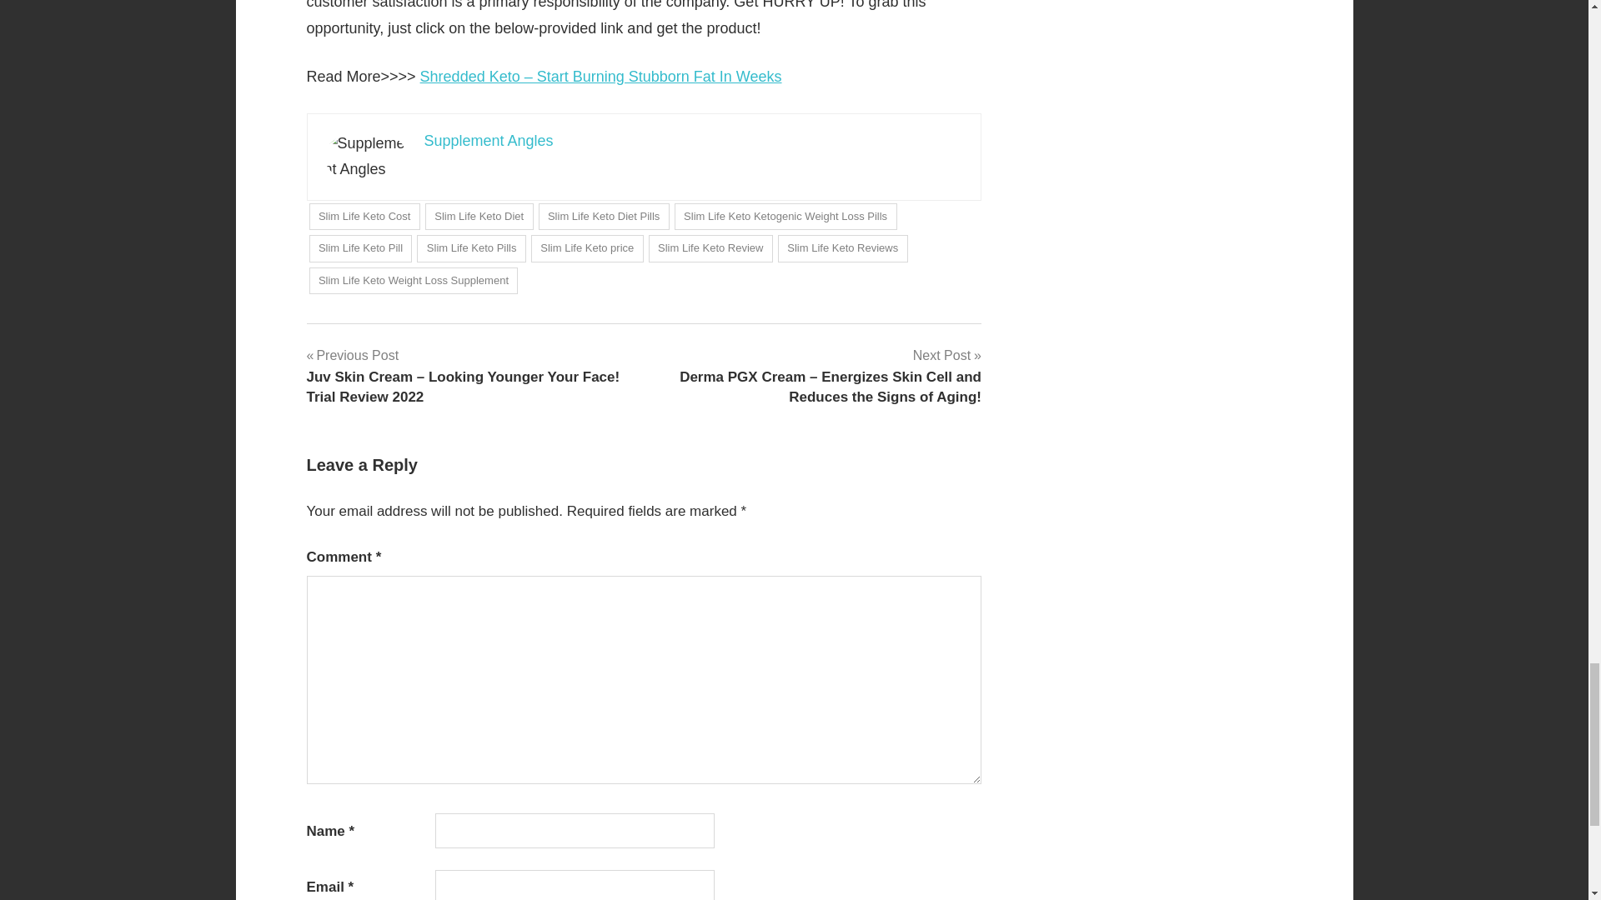 The image size is (1601, 900). Describe the element at coordinates (479, 217) in the screenshot. I see `Slim Life Keto Diet` at that location.